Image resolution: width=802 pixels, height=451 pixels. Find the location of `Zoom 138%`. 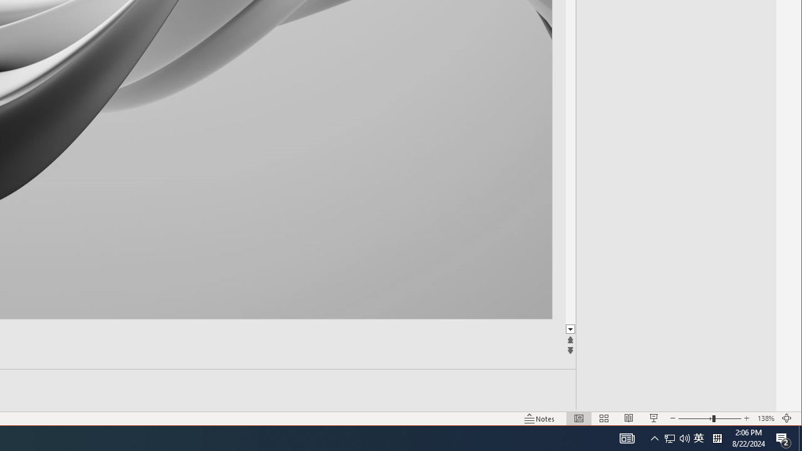

Zoom 138% is located at coordinates (766, 418).